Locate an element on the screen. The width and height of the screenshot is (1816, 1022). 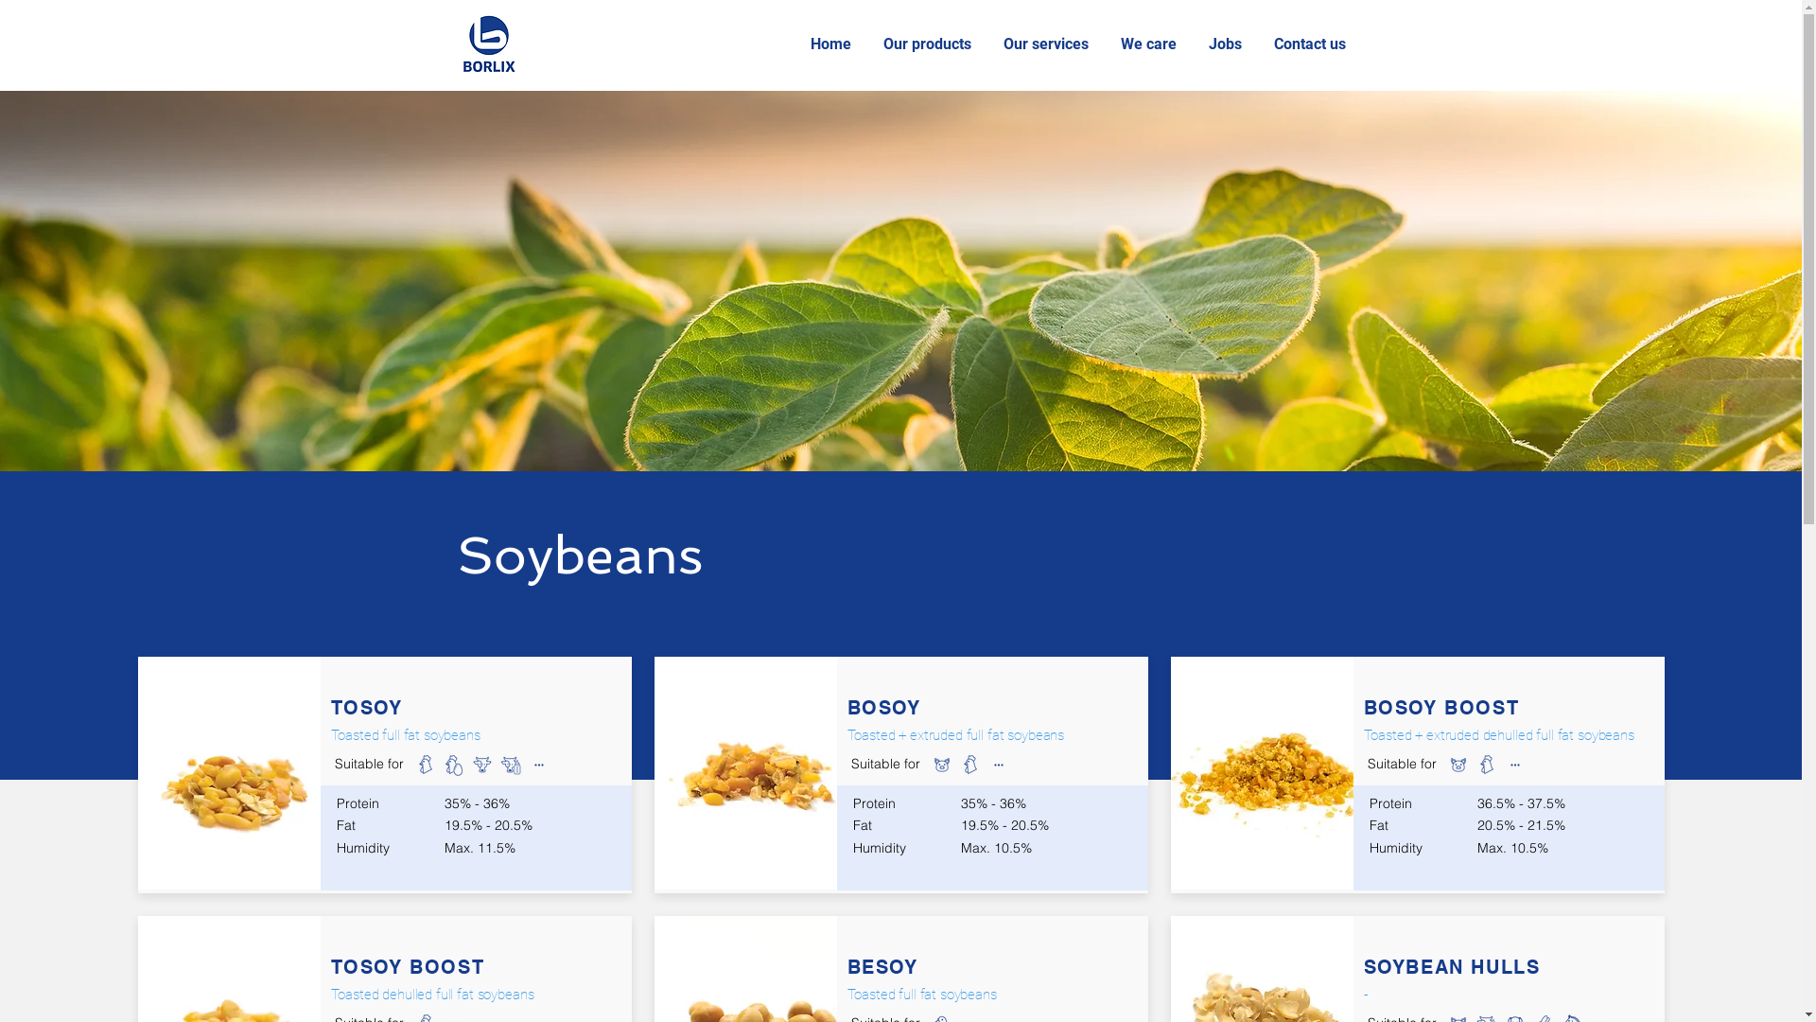
Our products is located at coordinates (929, 44).